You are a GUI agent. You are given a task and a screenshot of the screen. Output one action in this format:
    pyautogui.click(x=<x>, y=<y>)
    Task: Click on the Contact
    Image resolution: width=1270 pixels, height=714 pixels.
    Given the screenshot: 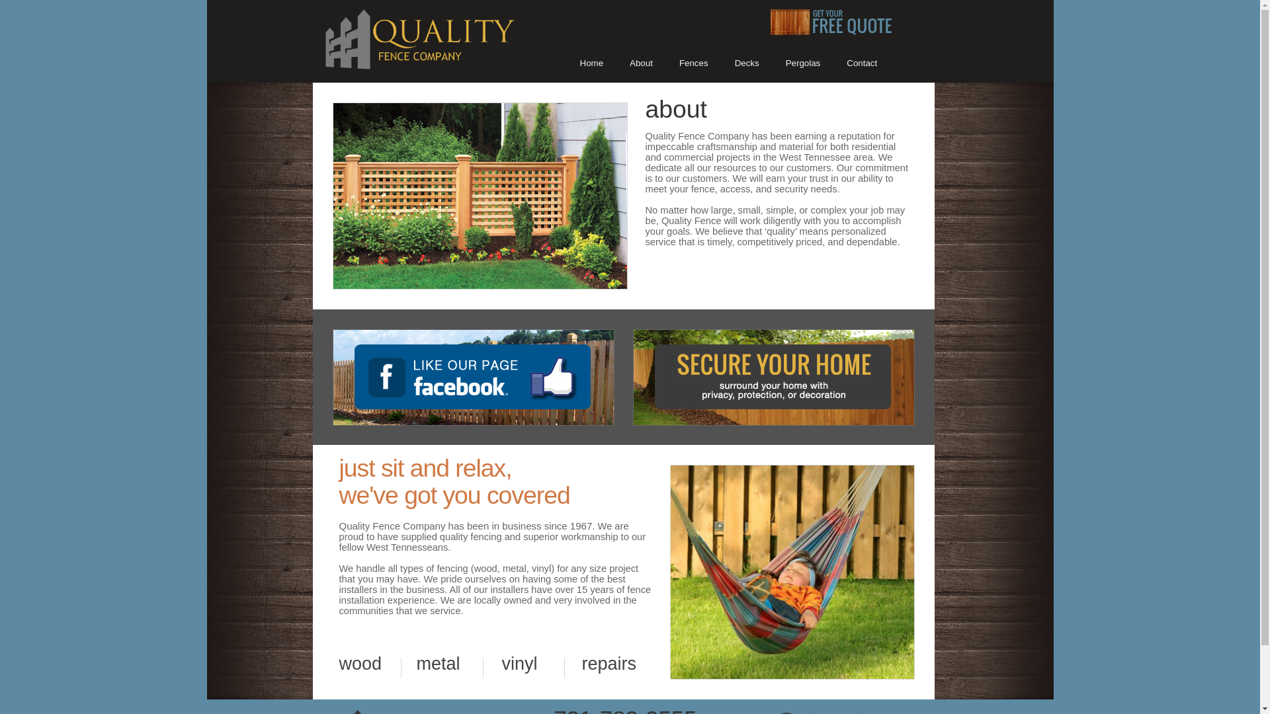 What is the action you would take?
    pyautogui.click(x=865, y=63)
    